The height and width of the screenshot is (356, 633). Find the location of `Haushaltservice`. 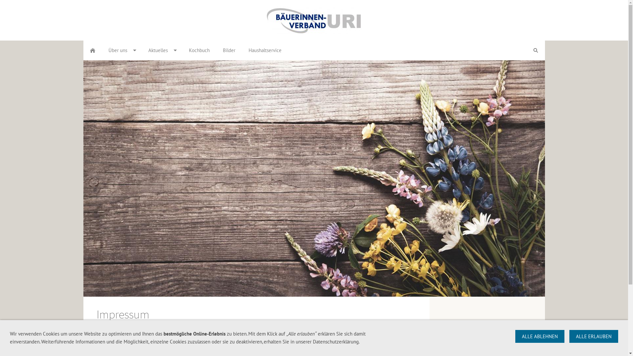

Haushaltservice is located at coordinates (265, 50).